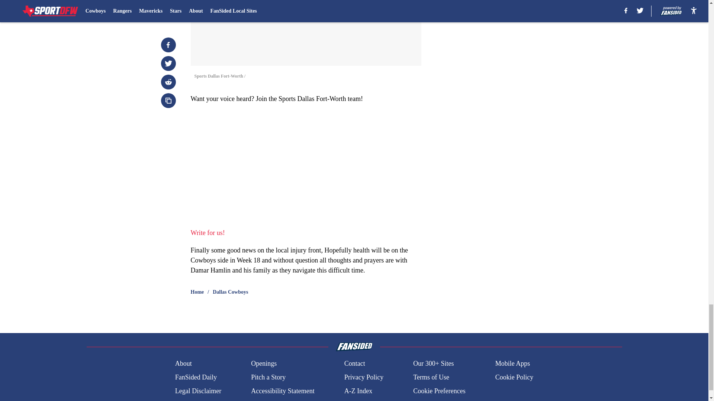 This screenshot has height=401, width=714. Describe the element at coordinates (513, 363) in the screenshot. I see `Mobile Apps` at that location.